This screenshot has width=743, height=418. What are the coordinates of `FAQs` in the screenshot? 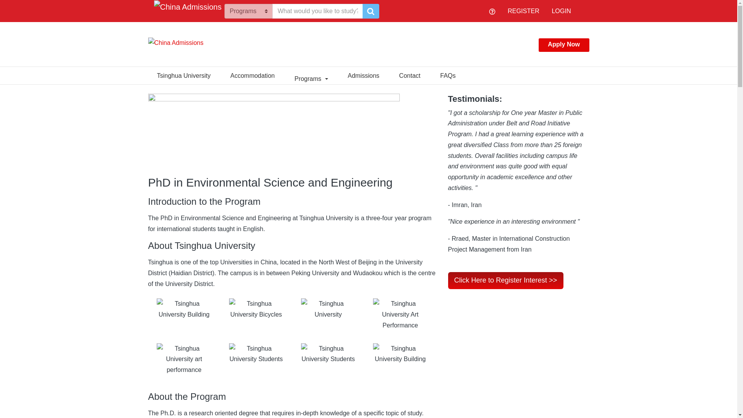 It's located at (448, 74).